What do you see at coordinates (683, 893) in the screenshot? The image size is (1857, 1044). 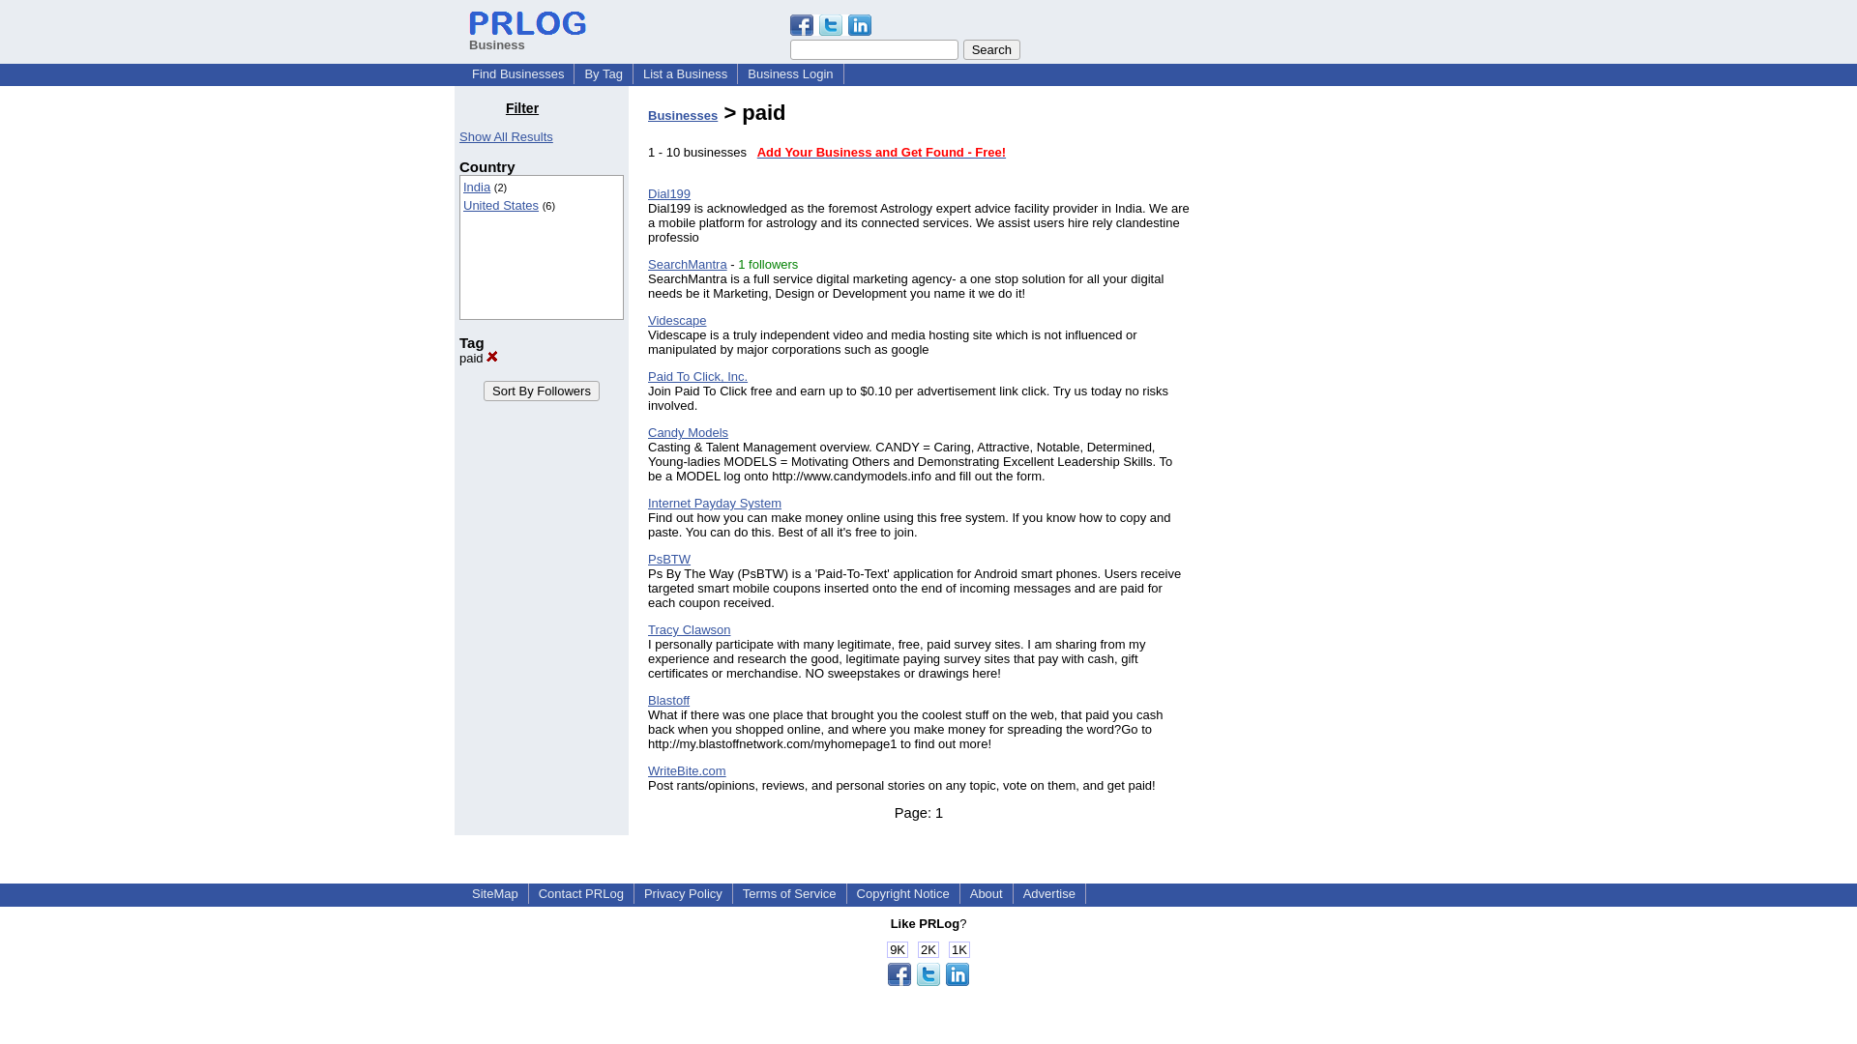 I see `Privacy Policy` at bounding box center [683, 893].